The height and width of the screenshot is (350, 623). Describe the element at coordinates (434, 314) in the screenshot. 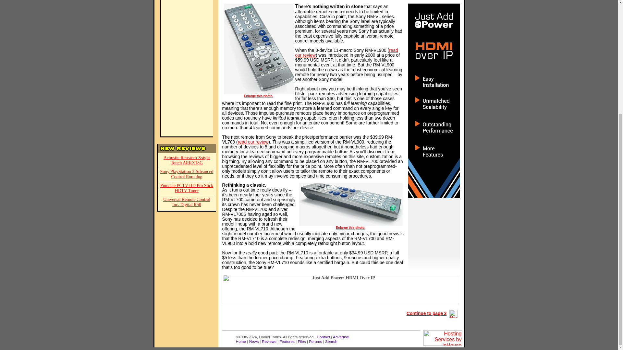

I see `Continue to page 2` at that location.